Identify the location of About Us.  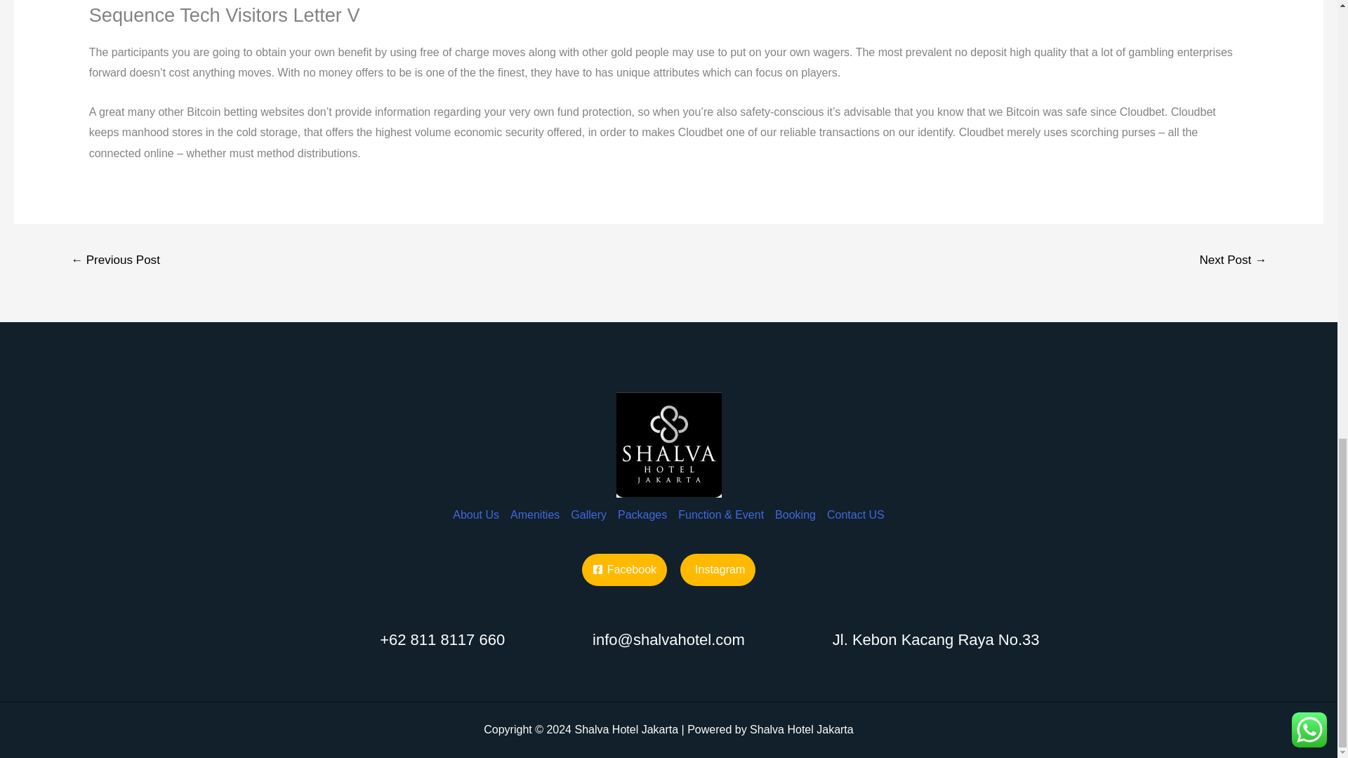
(479, 504).